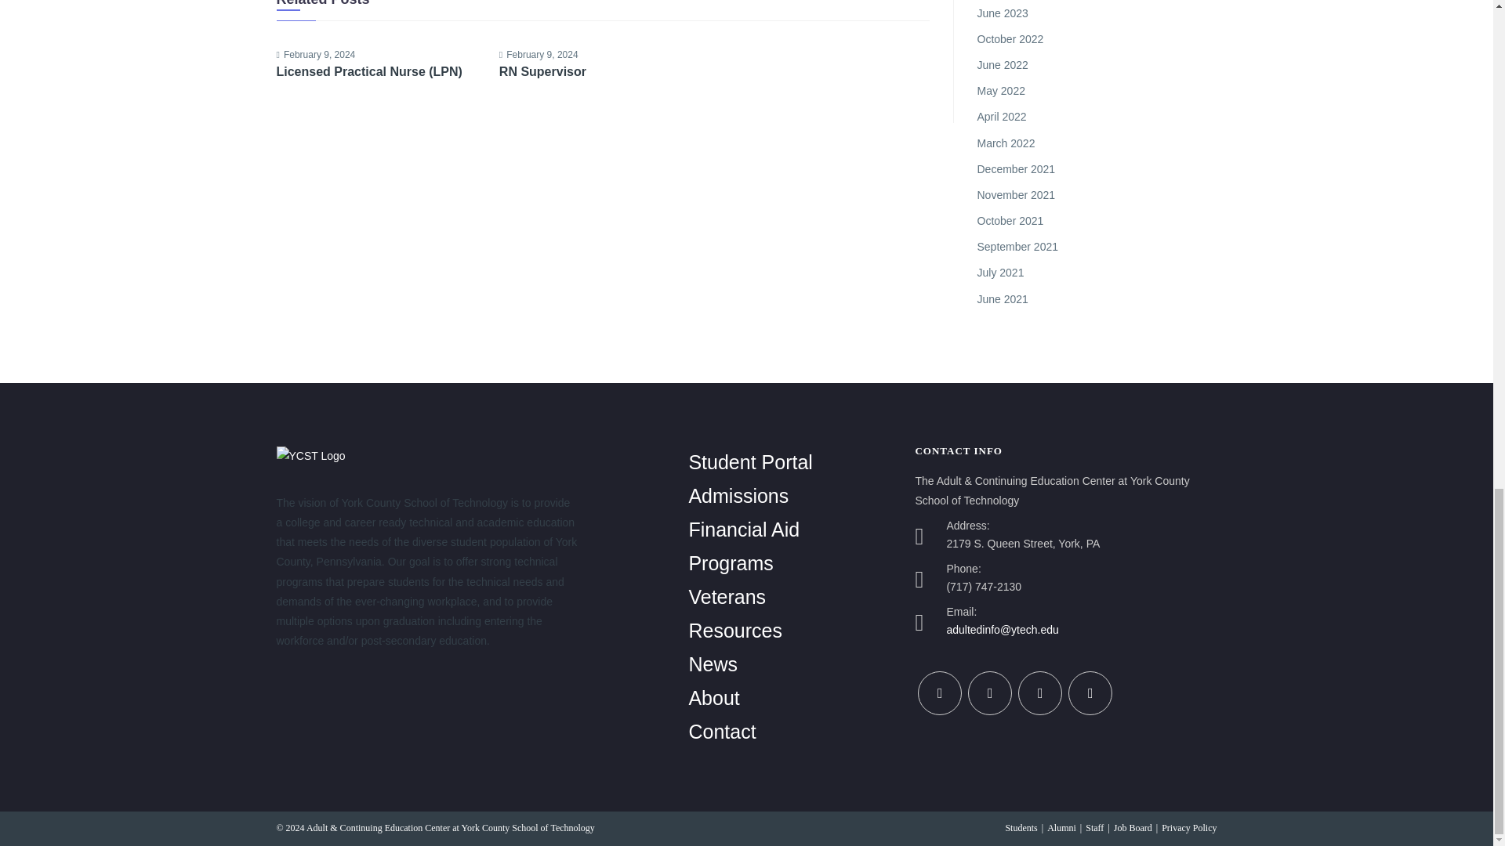  What do you see at coordinates (743, 530) in the screenshot?
I see `Financial Aid` at bounding box center [743, 530].